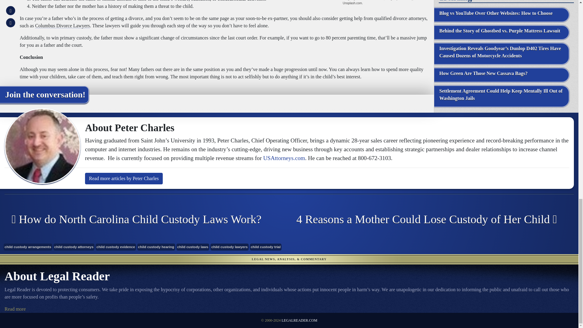  Describe the element at coordinates (193, 247) in the screenshot. I see `child custody laws` at that location.